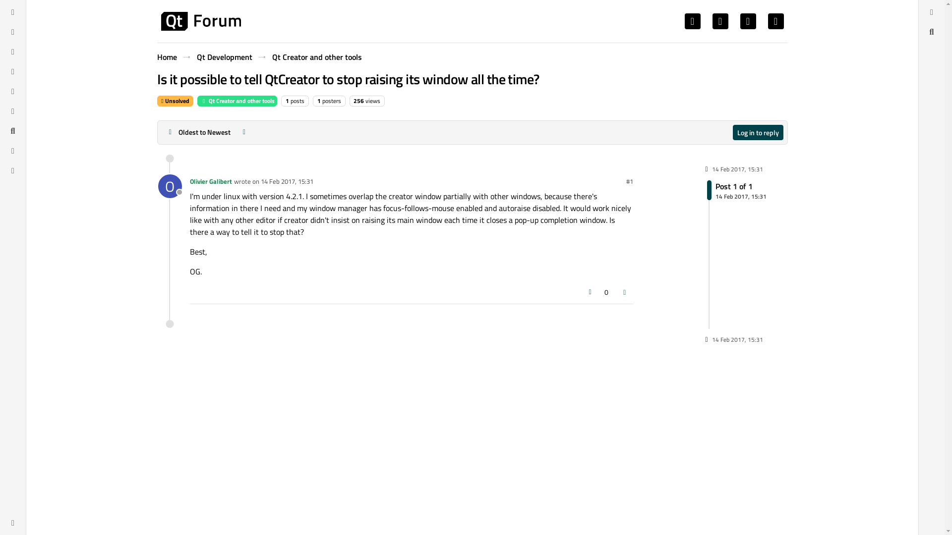 The height and width of the screenshot is (535, 952). Describe the element at coordinates (358, 101) in the screenshot. I see `Olivier Galibert` at that location.